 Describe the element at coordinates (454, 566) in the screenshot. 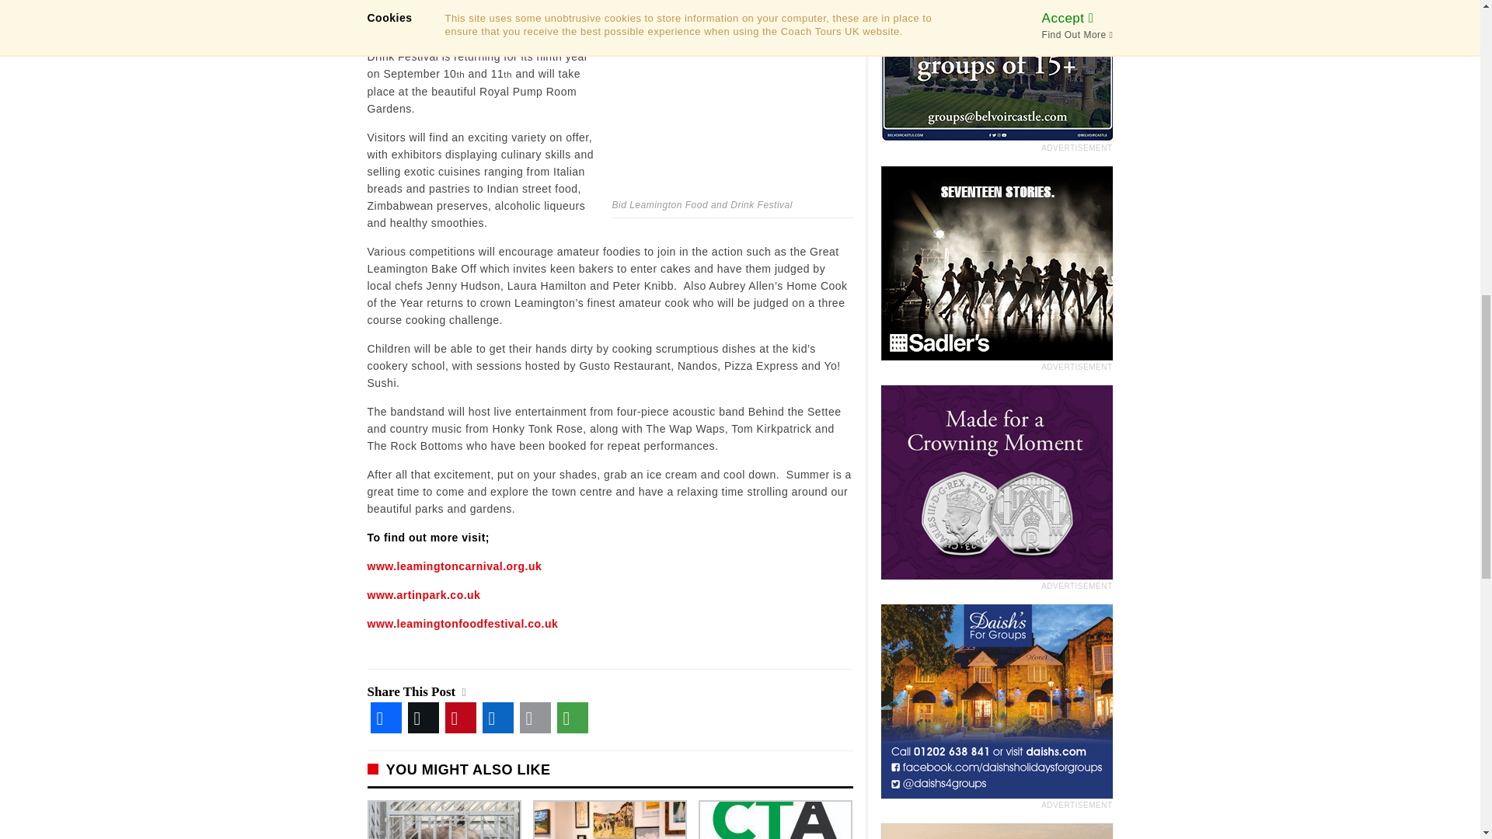

I see `www.leamingtoncarnival.org.uk` at that location.